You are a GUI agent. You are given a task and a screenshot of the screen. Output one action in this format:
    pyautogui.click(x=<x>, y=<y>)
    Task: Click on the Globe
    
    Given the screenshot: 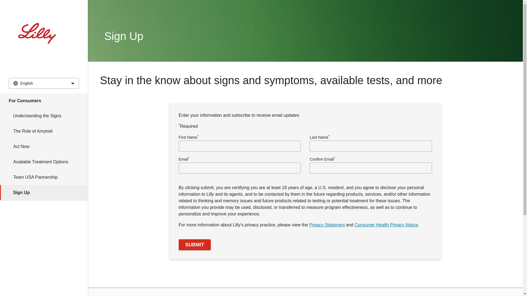 What is the action you would take?
    pyautogui.click(x=16, y=83)
    